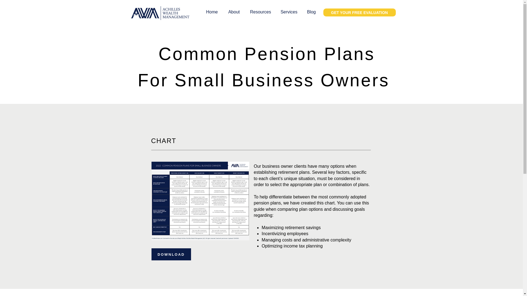  I want to click on Blog, so click(311, 12).